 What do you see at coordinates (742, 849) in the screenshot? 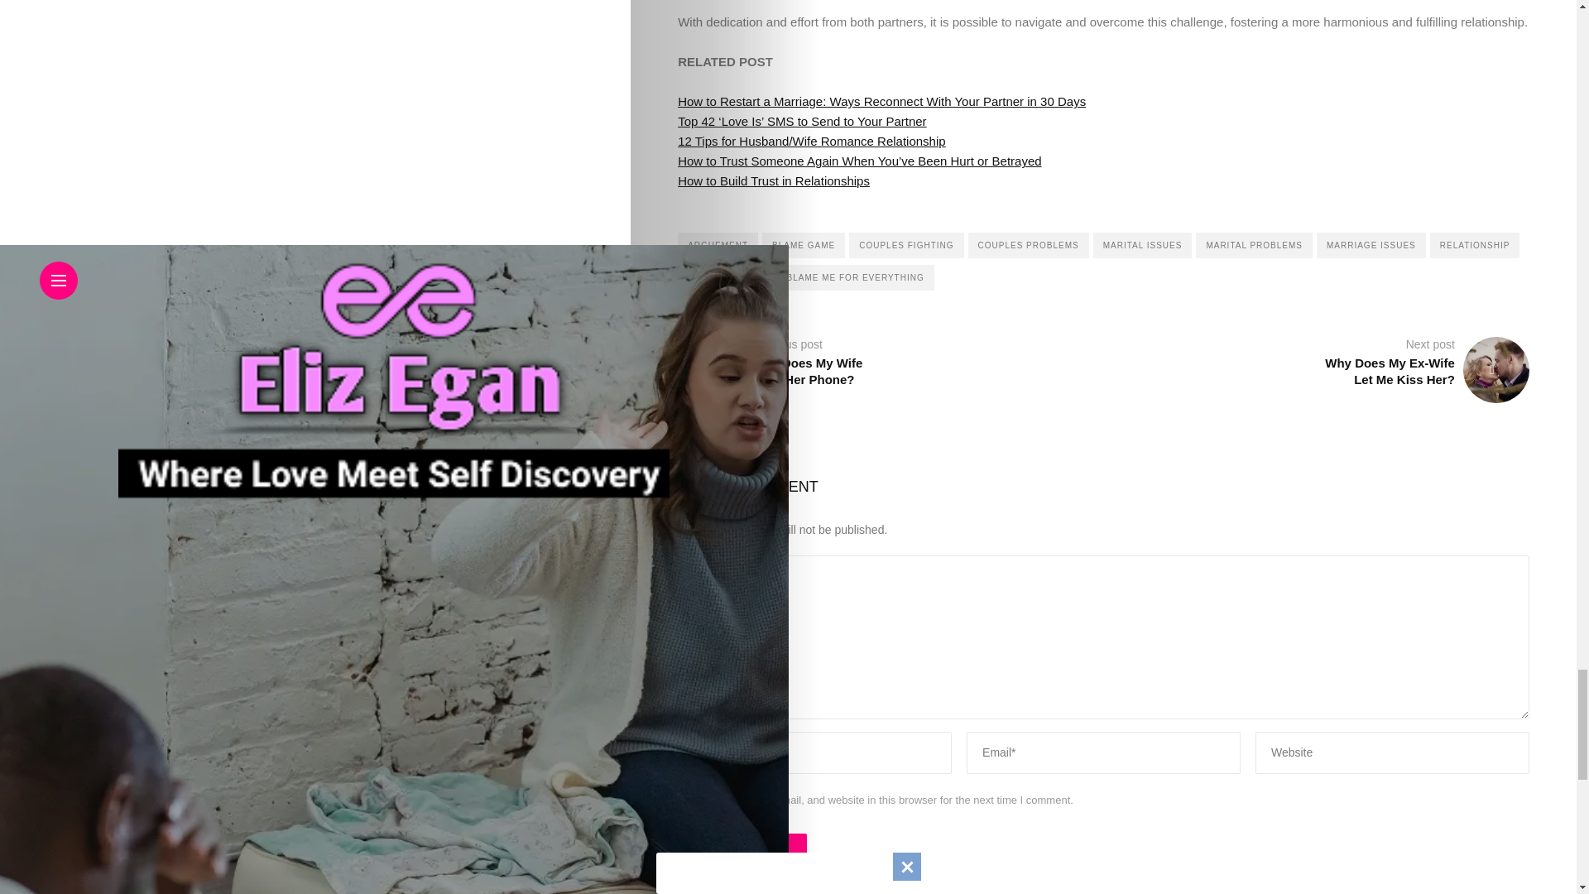
I see `Post Comment` at bounding box center [742, 849].